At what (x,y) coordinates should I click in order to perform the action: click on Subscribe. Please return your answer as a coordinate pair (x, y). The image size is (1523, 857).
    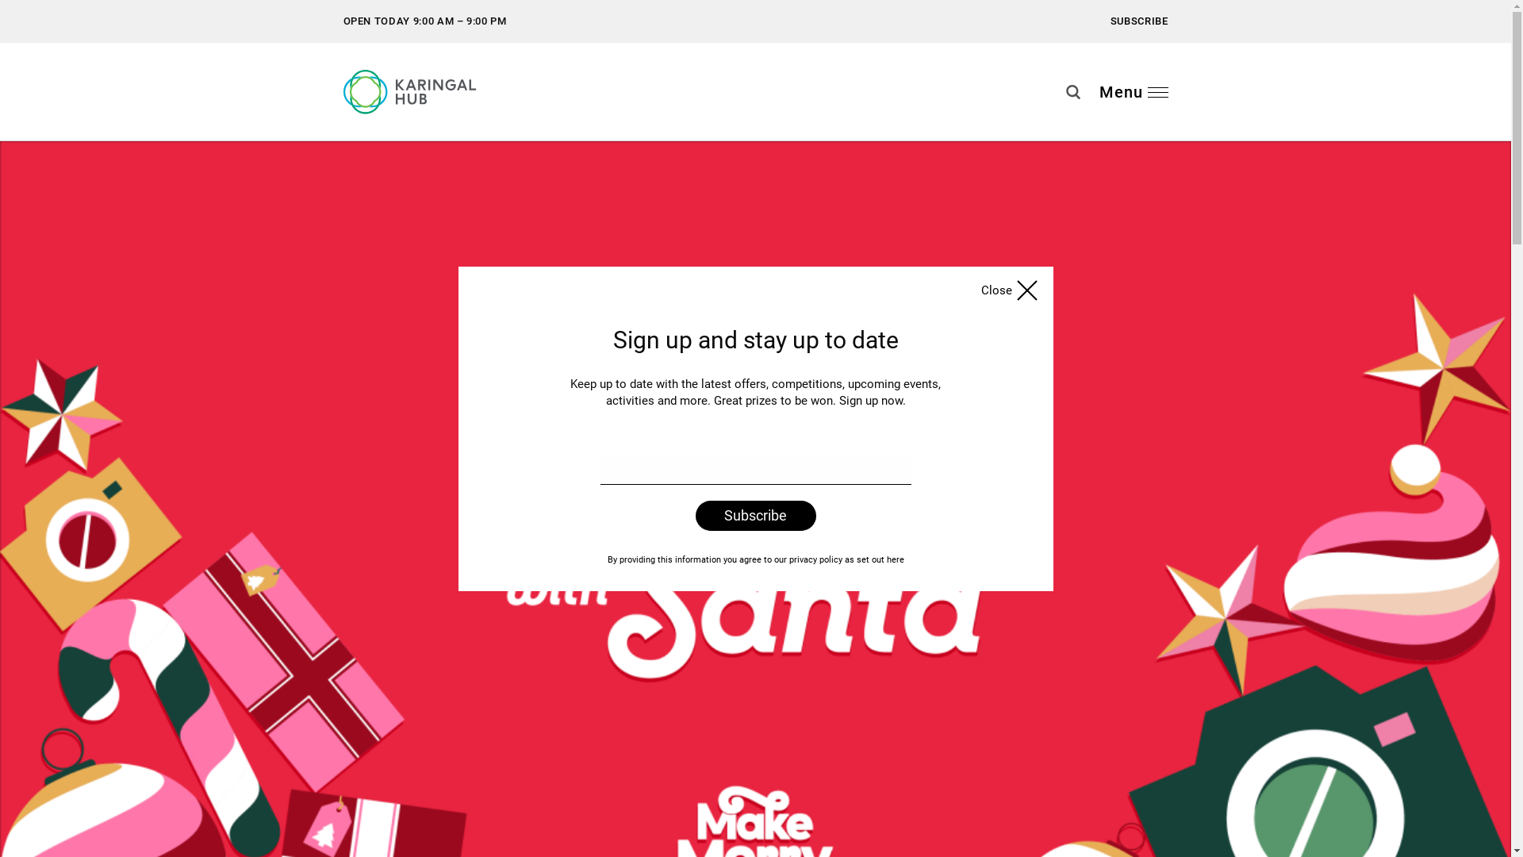
    Looking at the image, I should click on (755, 515).